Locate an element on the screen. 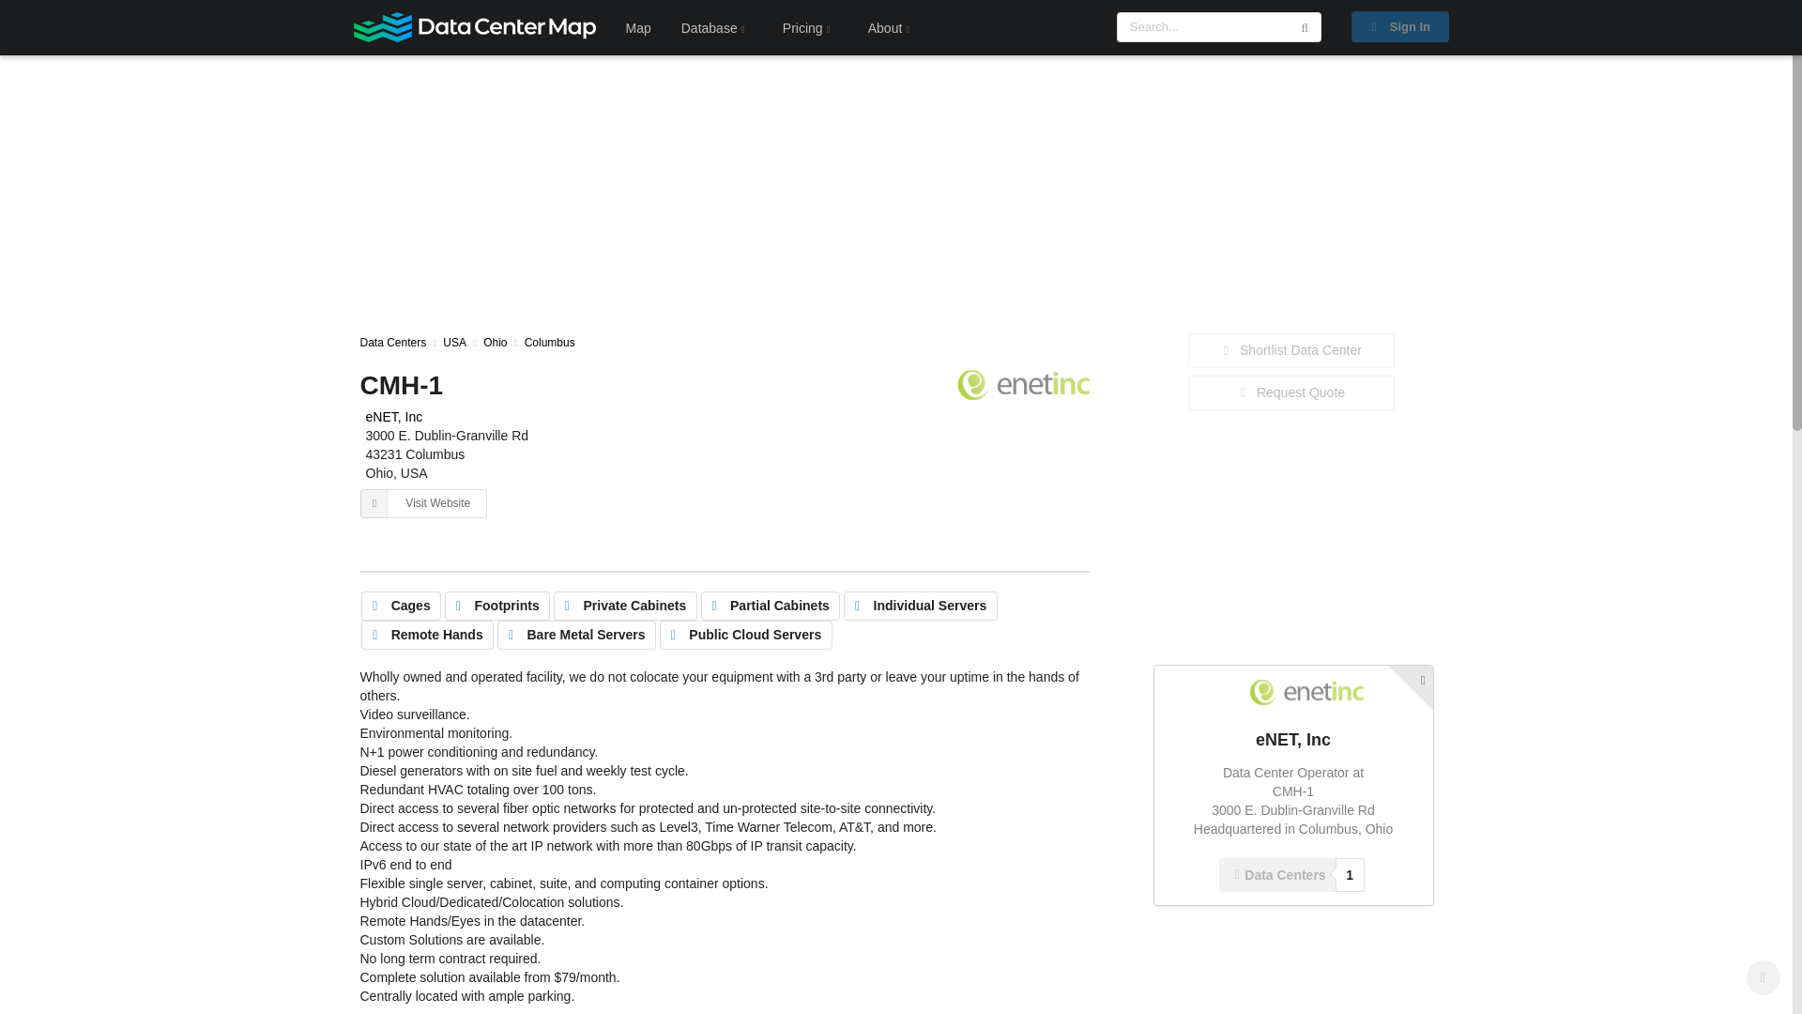  Database is located at coordinates (809, 27).